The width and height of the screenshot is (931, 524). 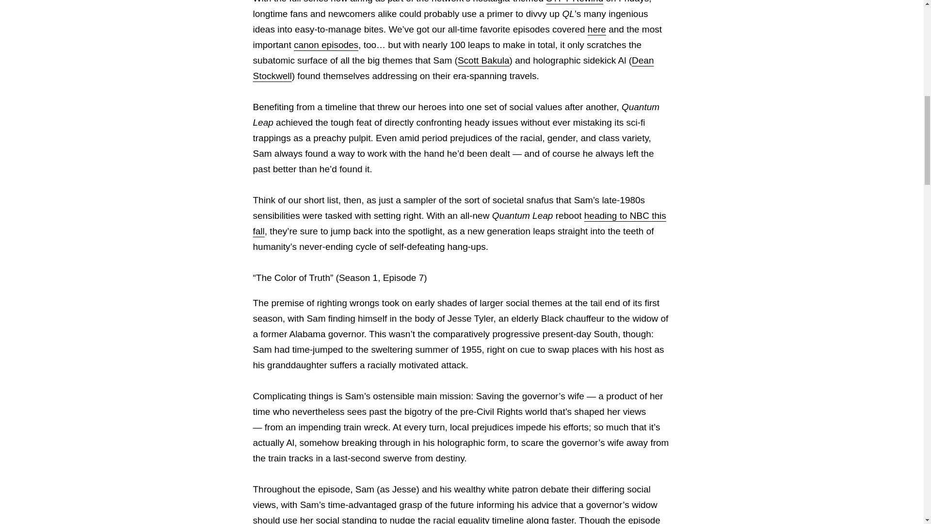 I want to click on canon episodes, so click(x=326, y=45).